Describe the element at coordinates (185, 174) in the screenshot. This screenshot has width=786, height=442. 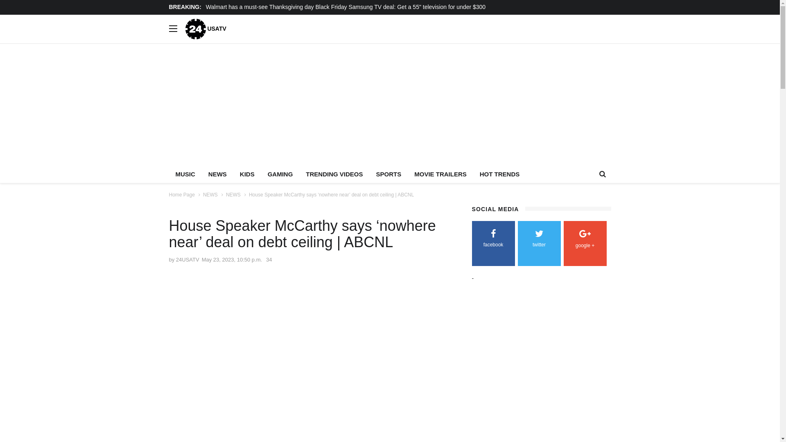
I see `MUSIC` at that location.